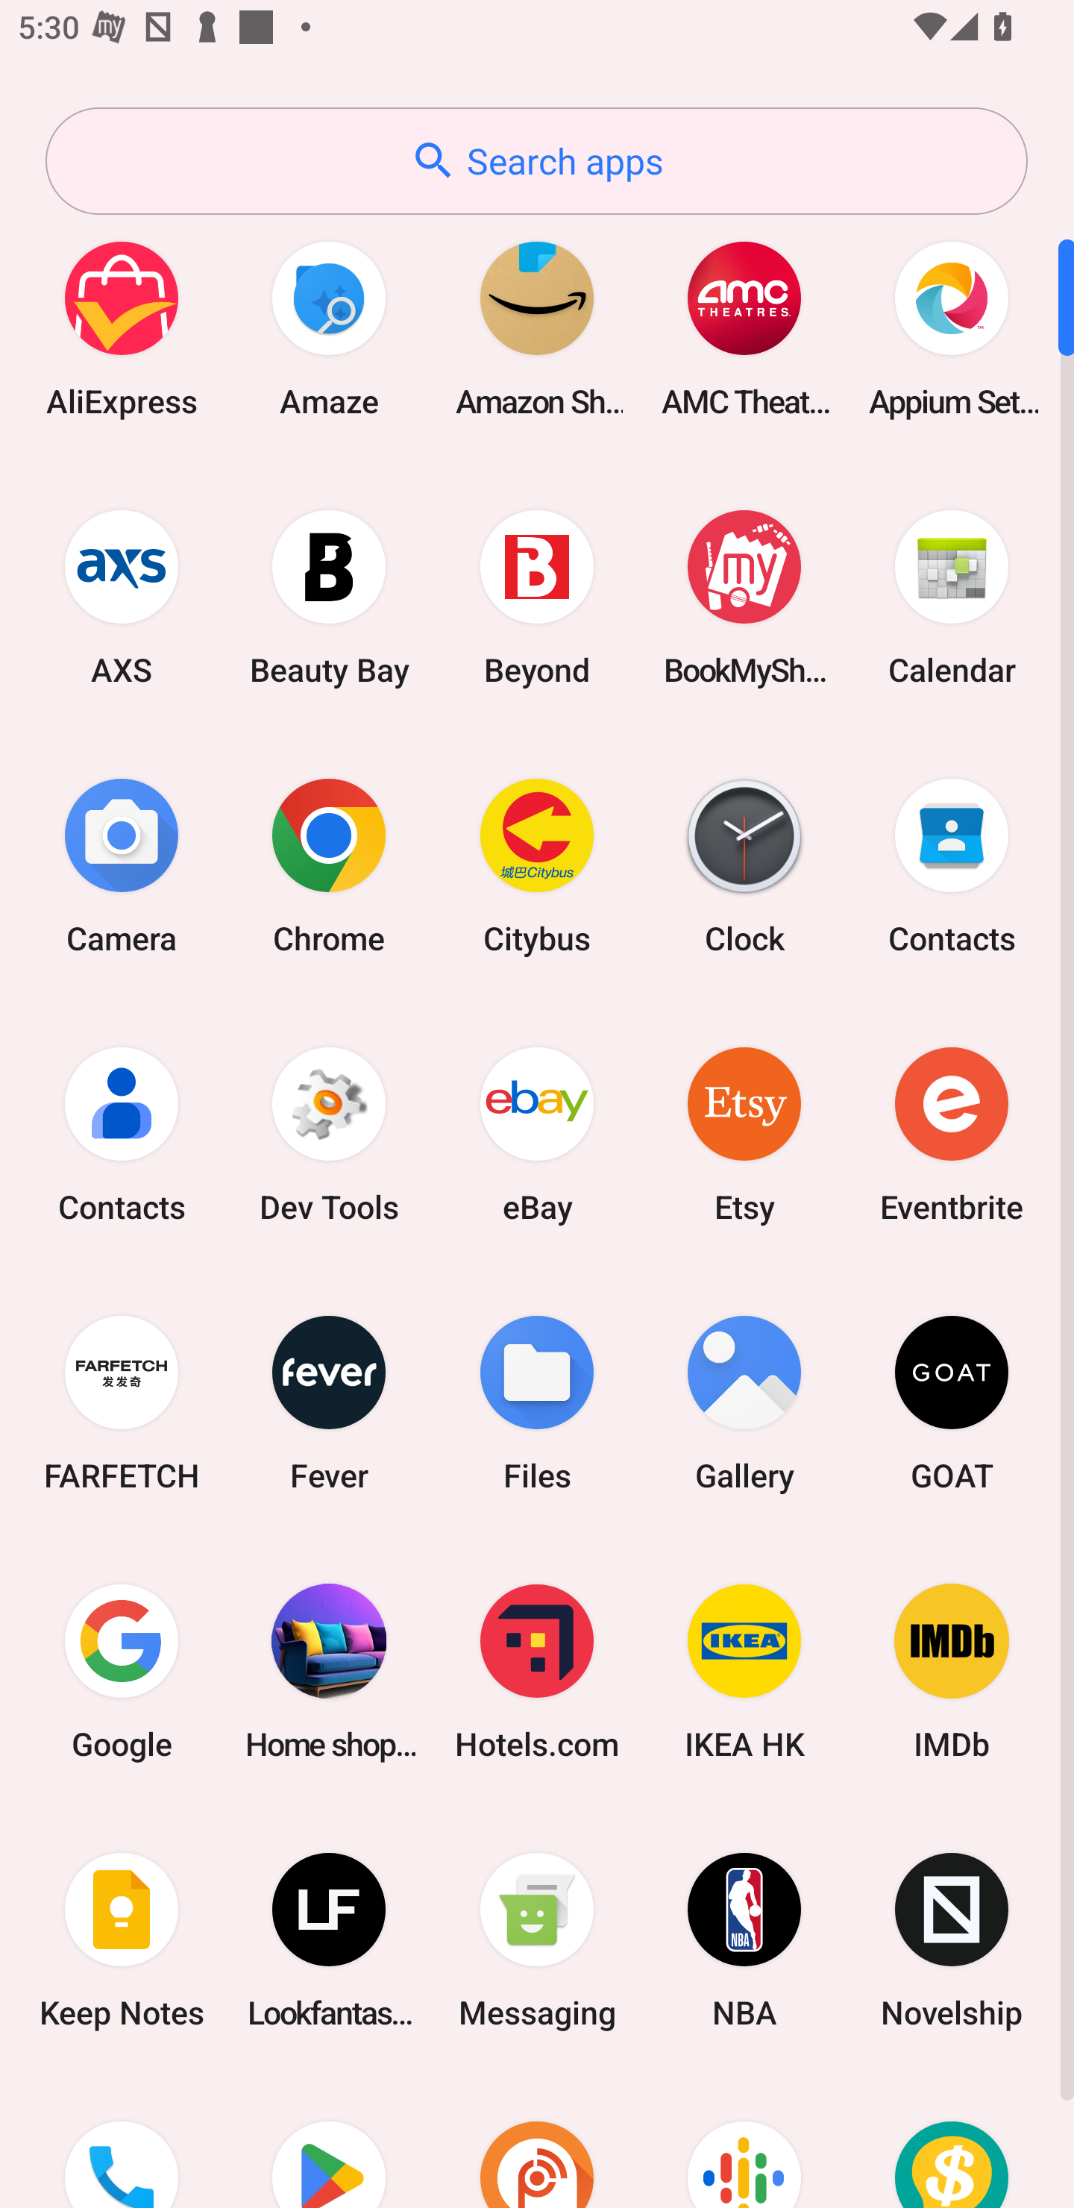  I want to click on IMDb, so click(952, 1671).